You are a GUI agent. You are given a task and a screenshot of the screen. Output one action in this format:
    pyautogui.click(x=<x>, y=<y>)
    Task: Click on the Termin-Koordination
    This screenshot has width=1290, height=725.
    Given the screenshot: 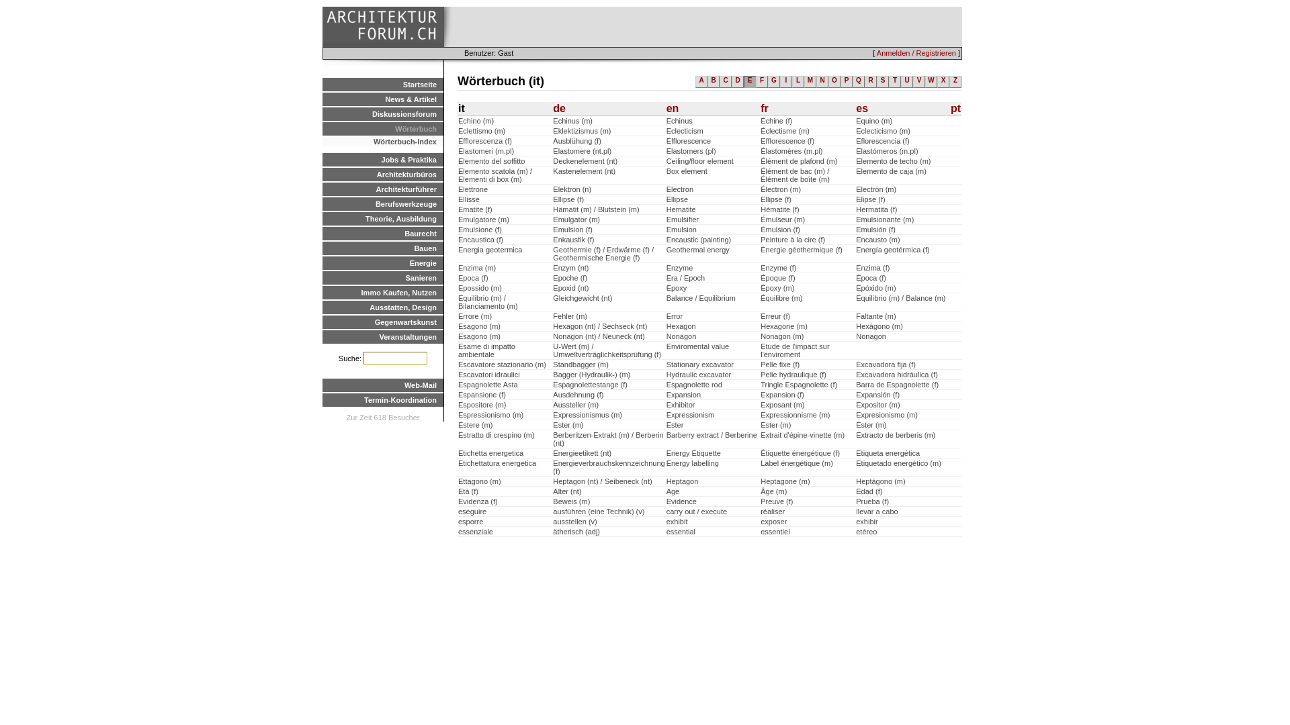 What is the action you would take?
    pyautogui.click(x=383, y=400)
    